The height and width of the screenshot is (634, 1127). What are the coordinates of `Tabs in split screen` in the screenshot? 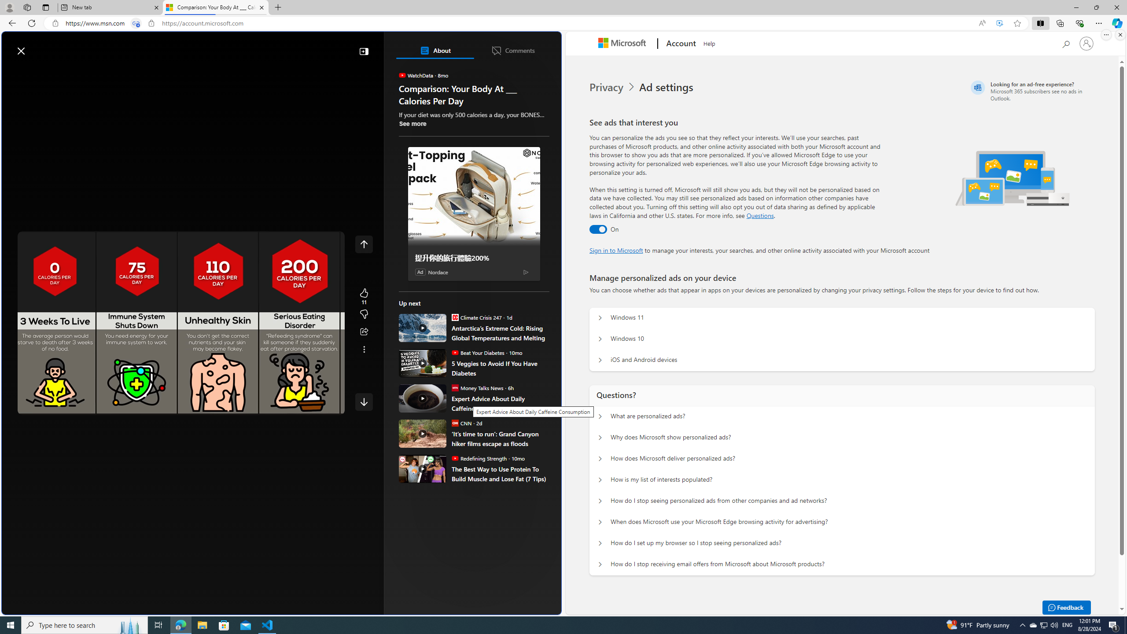 It's located at (136, 23).